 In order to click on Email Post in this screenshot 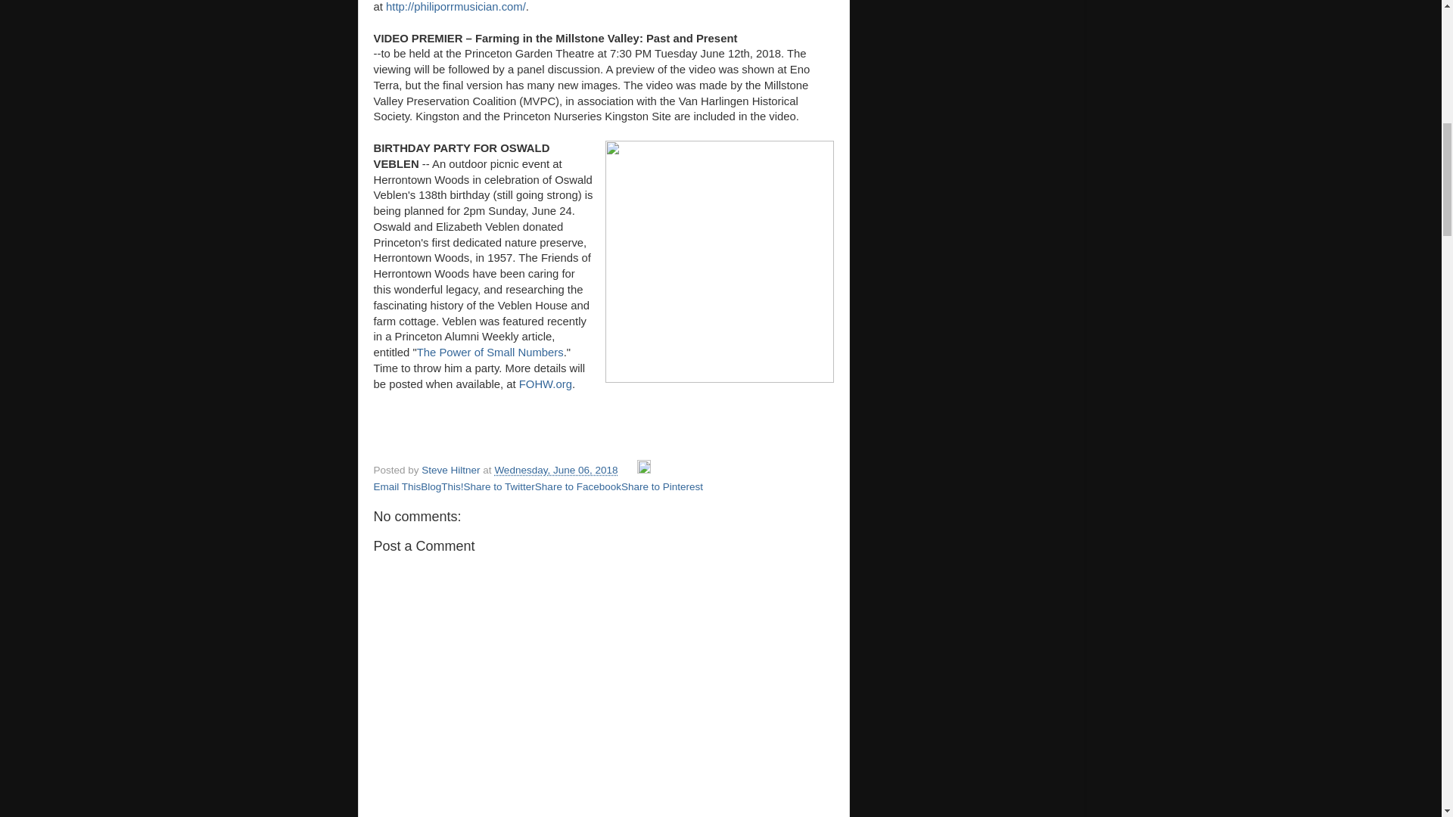, I will do `click(628, 470)`.